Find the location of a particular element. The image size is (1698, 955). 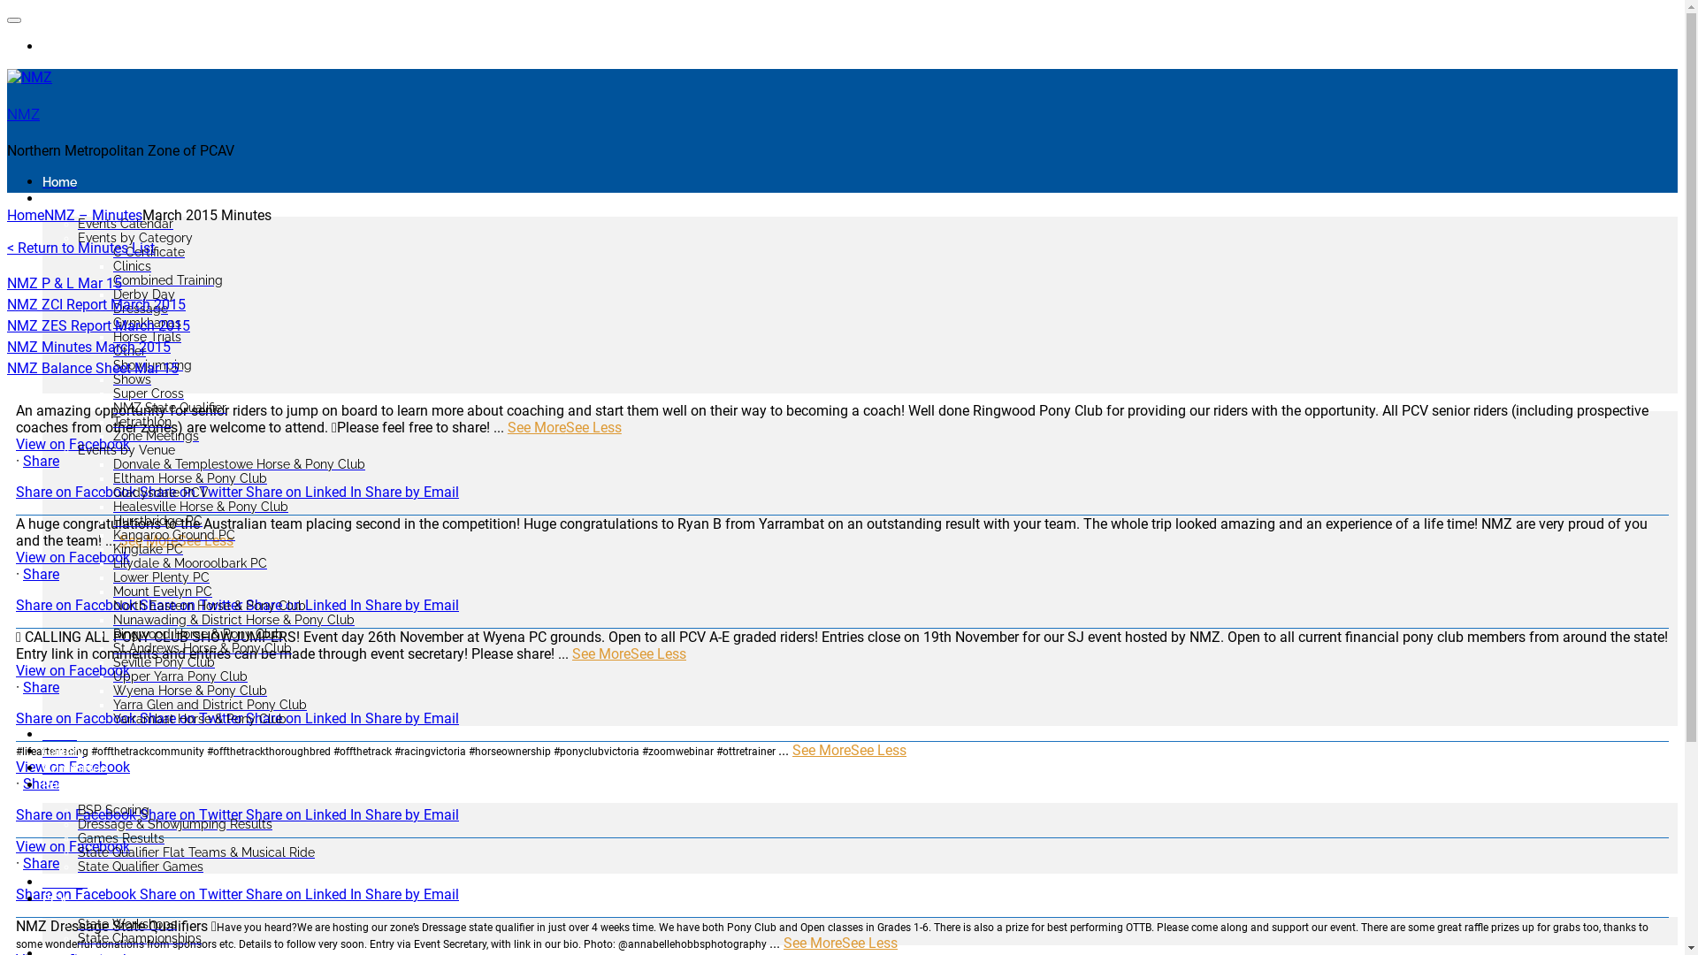

Clubs is located at coordinates (60, 734).